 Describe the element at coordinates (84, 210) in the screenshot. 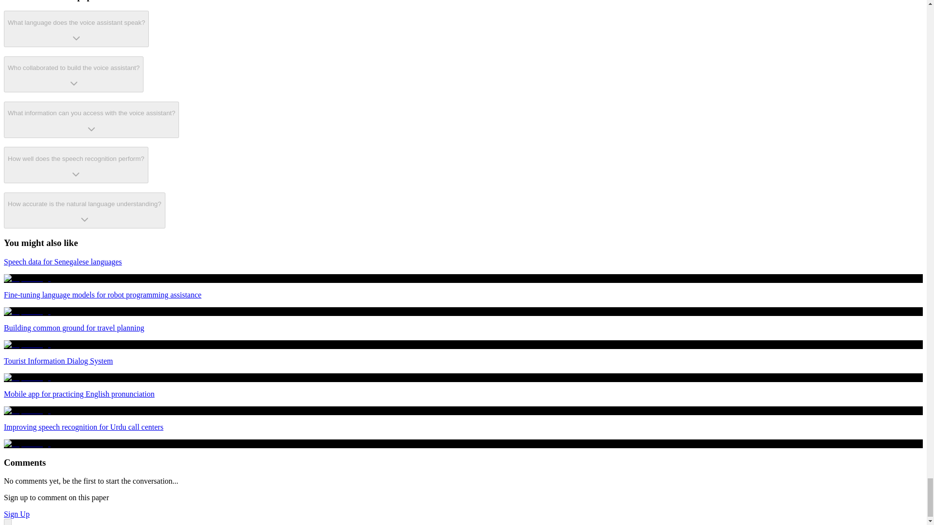

I see `How accurate is the natural language understanding?` at that location.